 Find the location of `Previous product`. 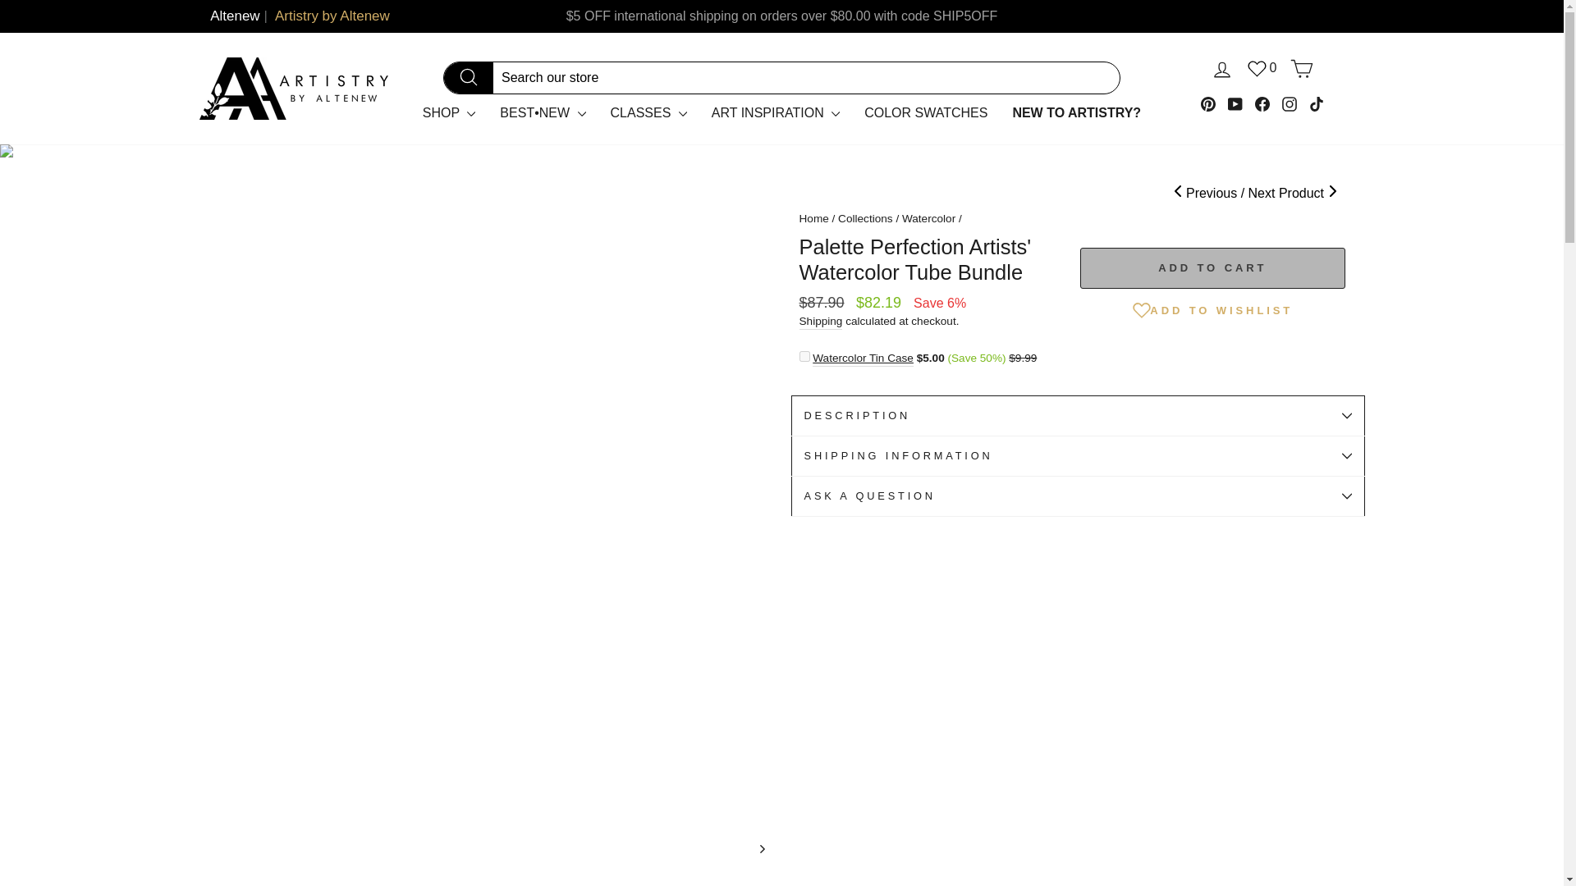

Previous product is located at coordinates (1209, 193).